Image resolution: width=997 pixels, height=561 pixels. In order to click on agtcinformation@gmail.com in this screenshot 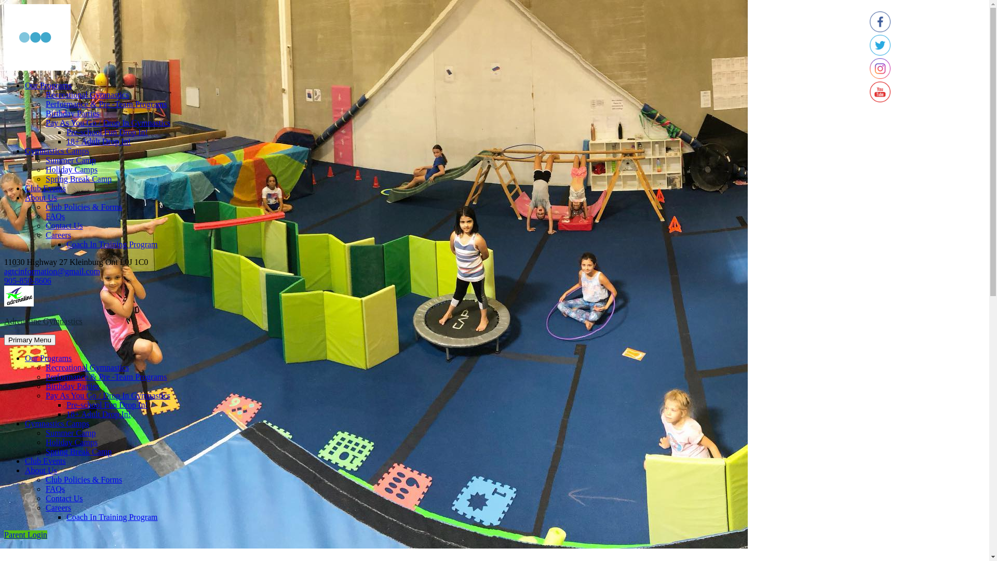, I will do `click(52, 271)`.